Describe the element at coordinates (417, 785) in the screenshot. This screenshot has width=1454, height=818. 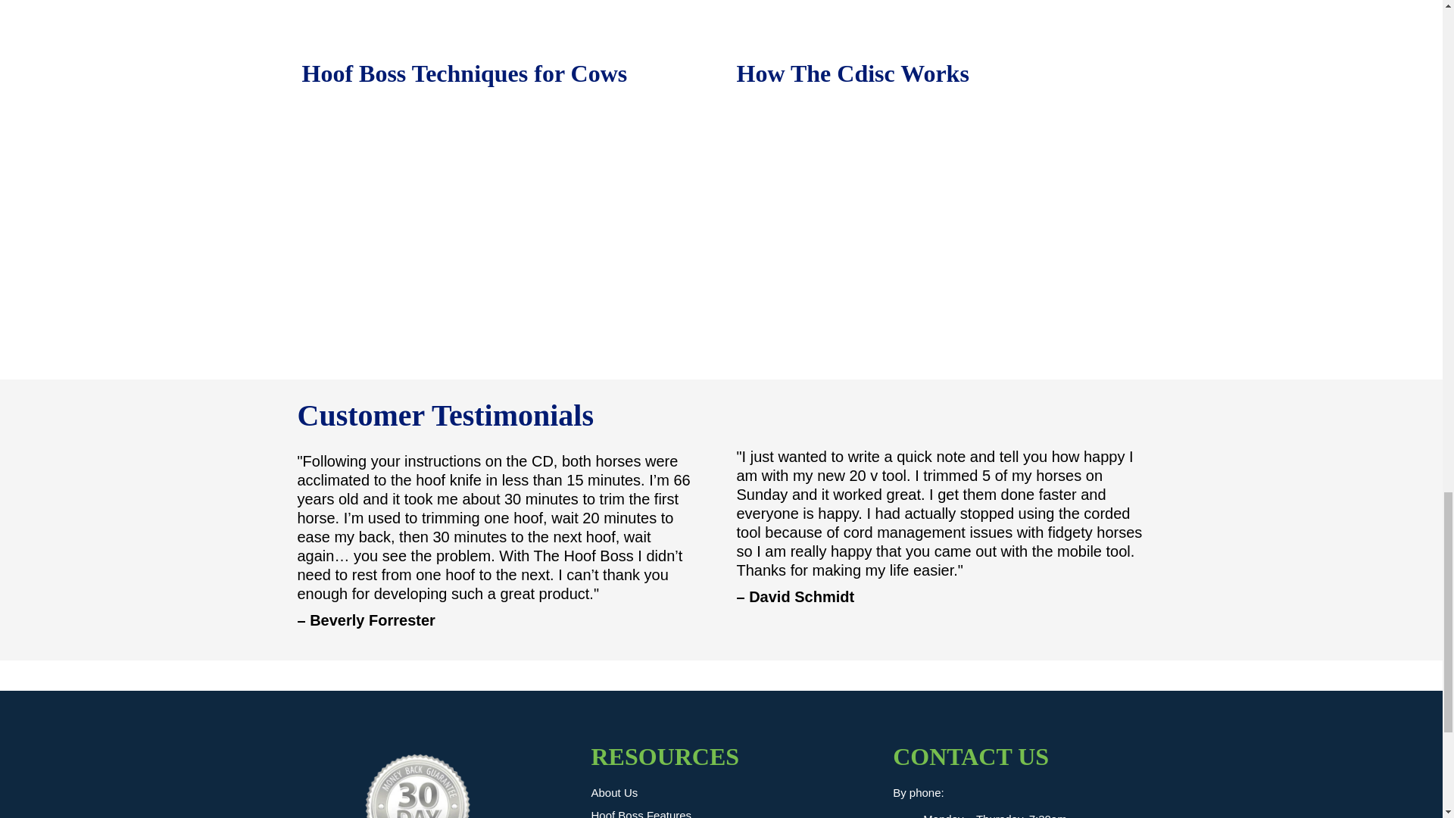
I see `Hoof Boss` at that location.